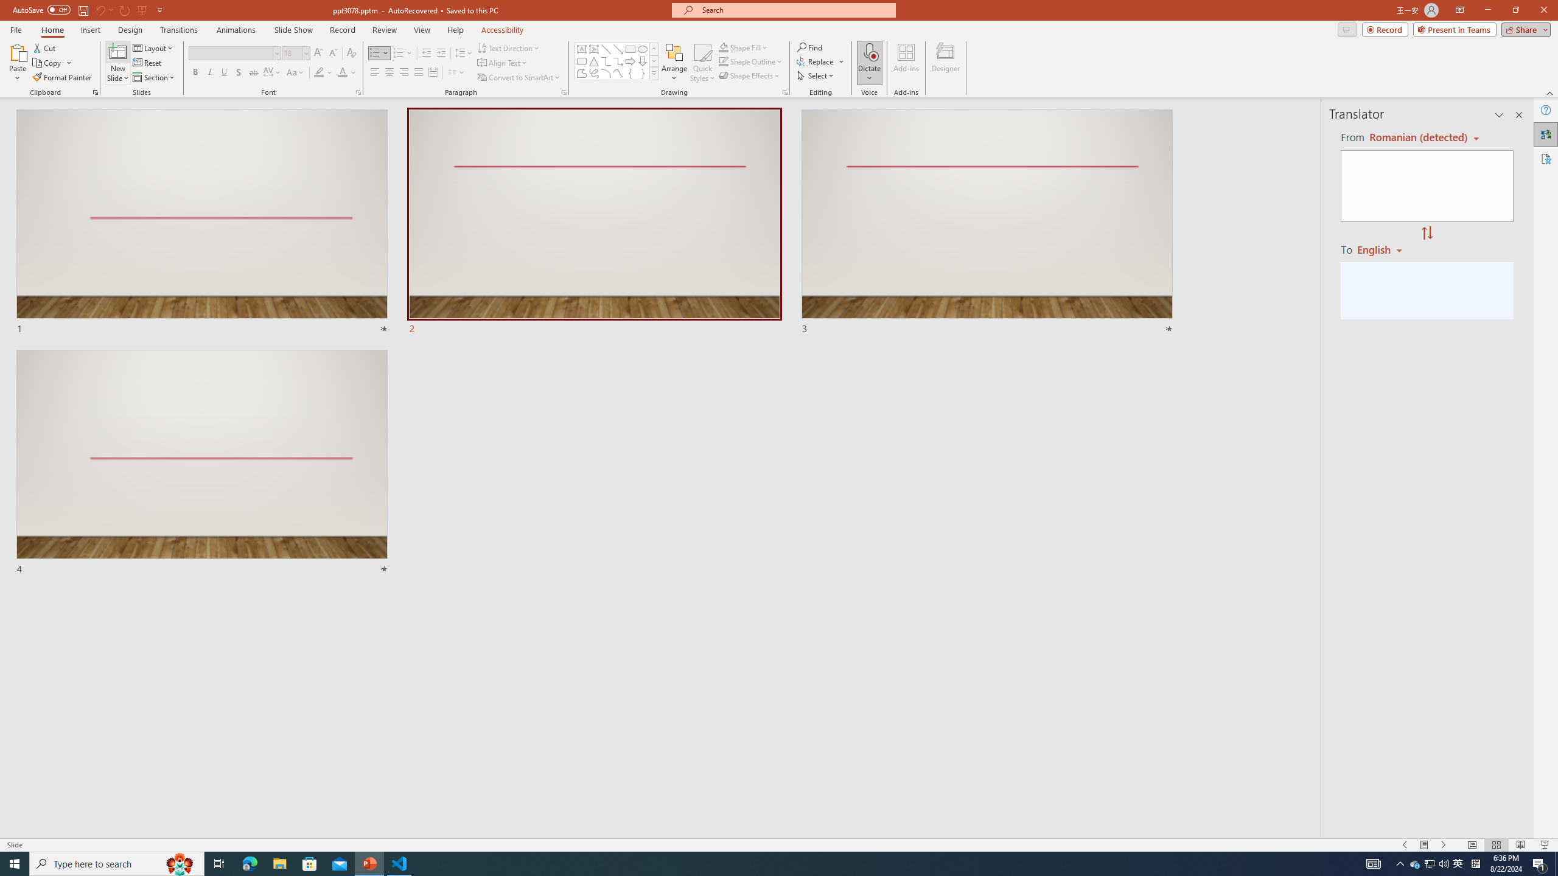 The image size is (1558, 876). Describe the element at coordinates (723, 47) in the screenshot. I see `Shape Fill Dark Green, Accent 2` at that location.